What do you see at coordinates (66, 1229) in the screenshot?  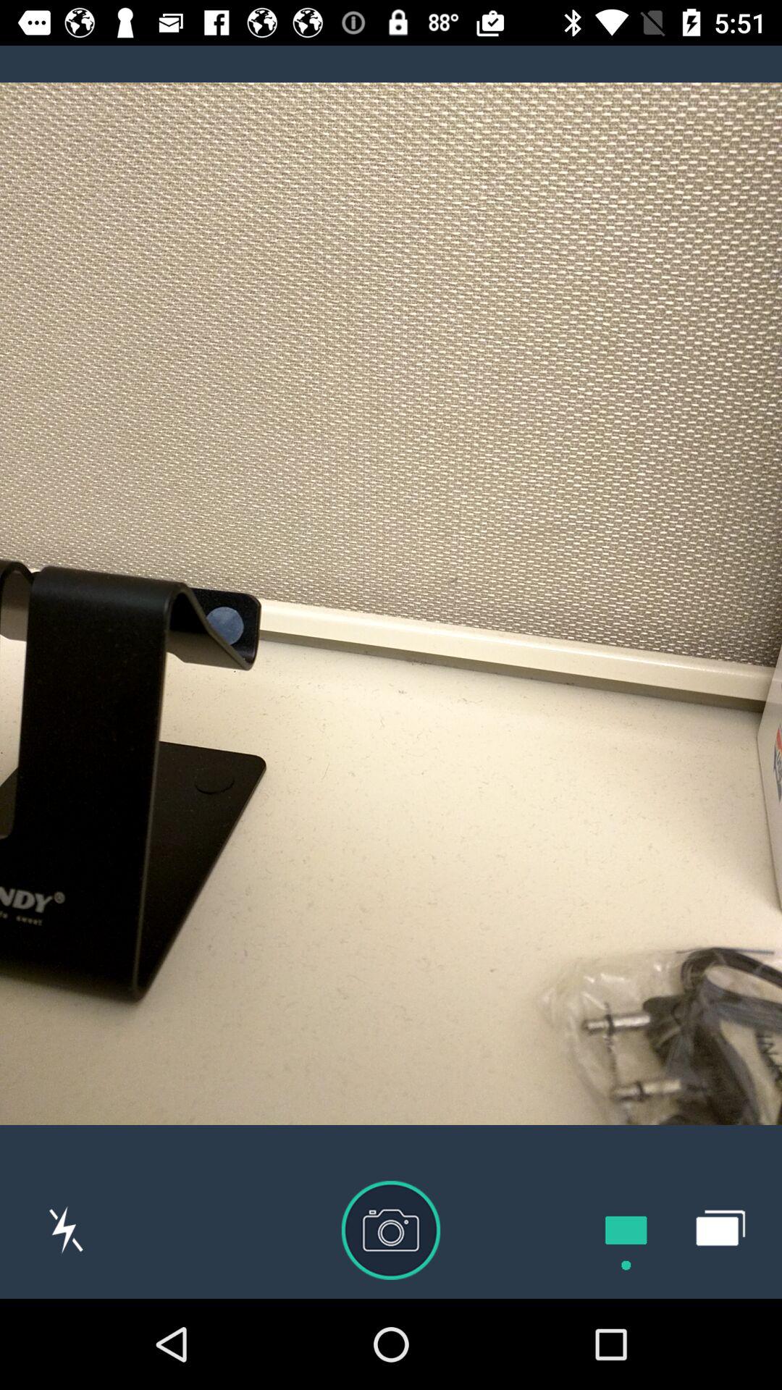 I see `select item at the bottom left corner` at bounding box center [66, 1229].